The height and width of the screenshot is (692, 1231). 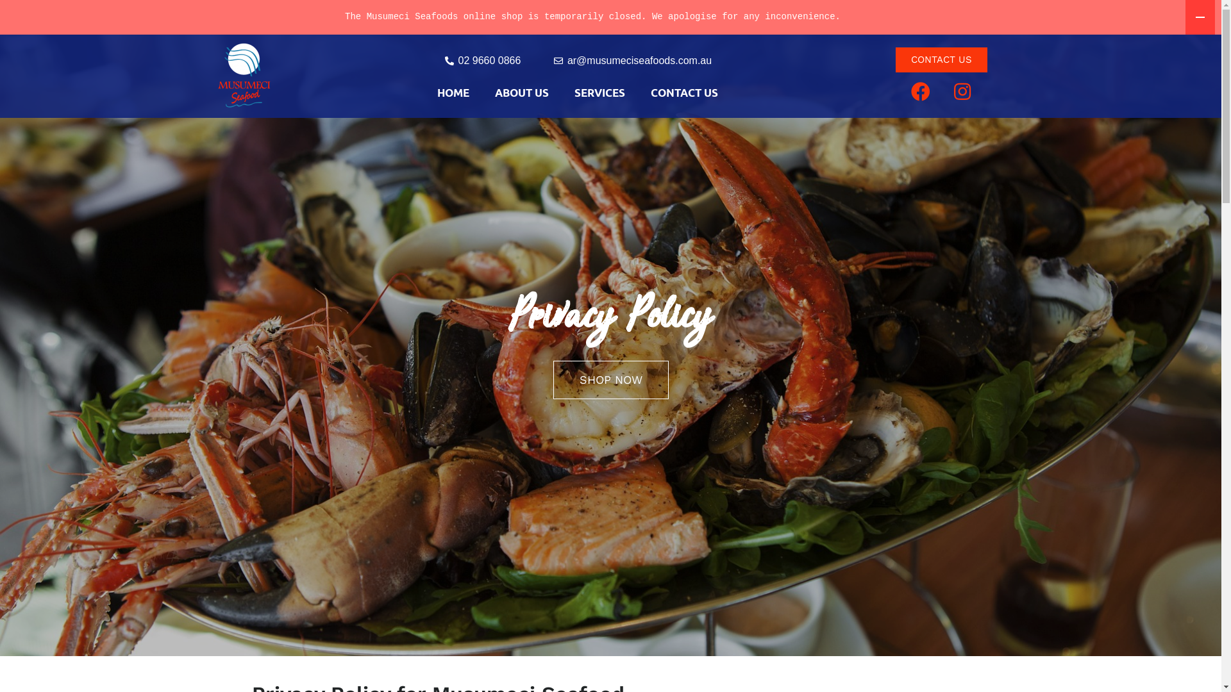 I want to click on ar@musumeciseafoods.com.au, so click(x=632, y=61).